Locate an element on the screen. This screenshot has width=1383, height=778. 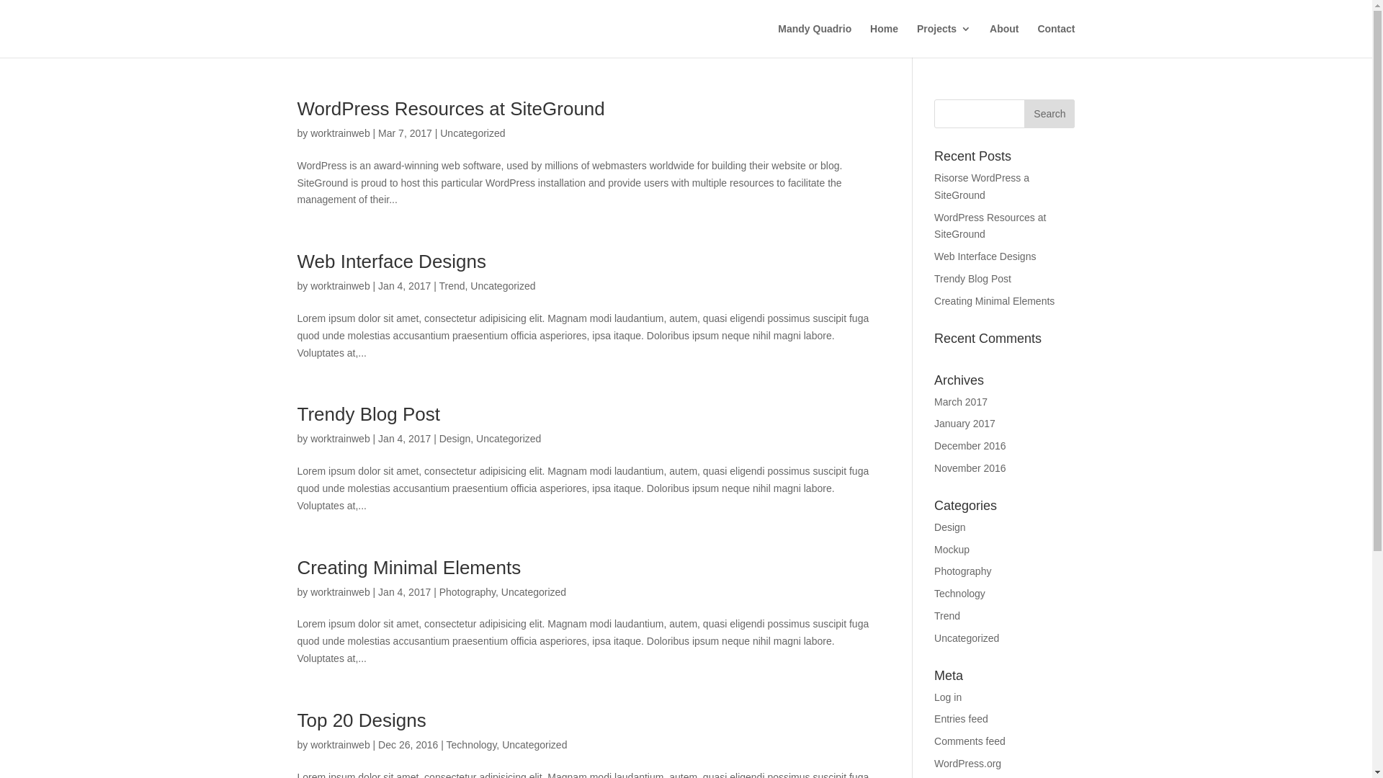
Web Interface Designs is located at coordinates (392, 261).